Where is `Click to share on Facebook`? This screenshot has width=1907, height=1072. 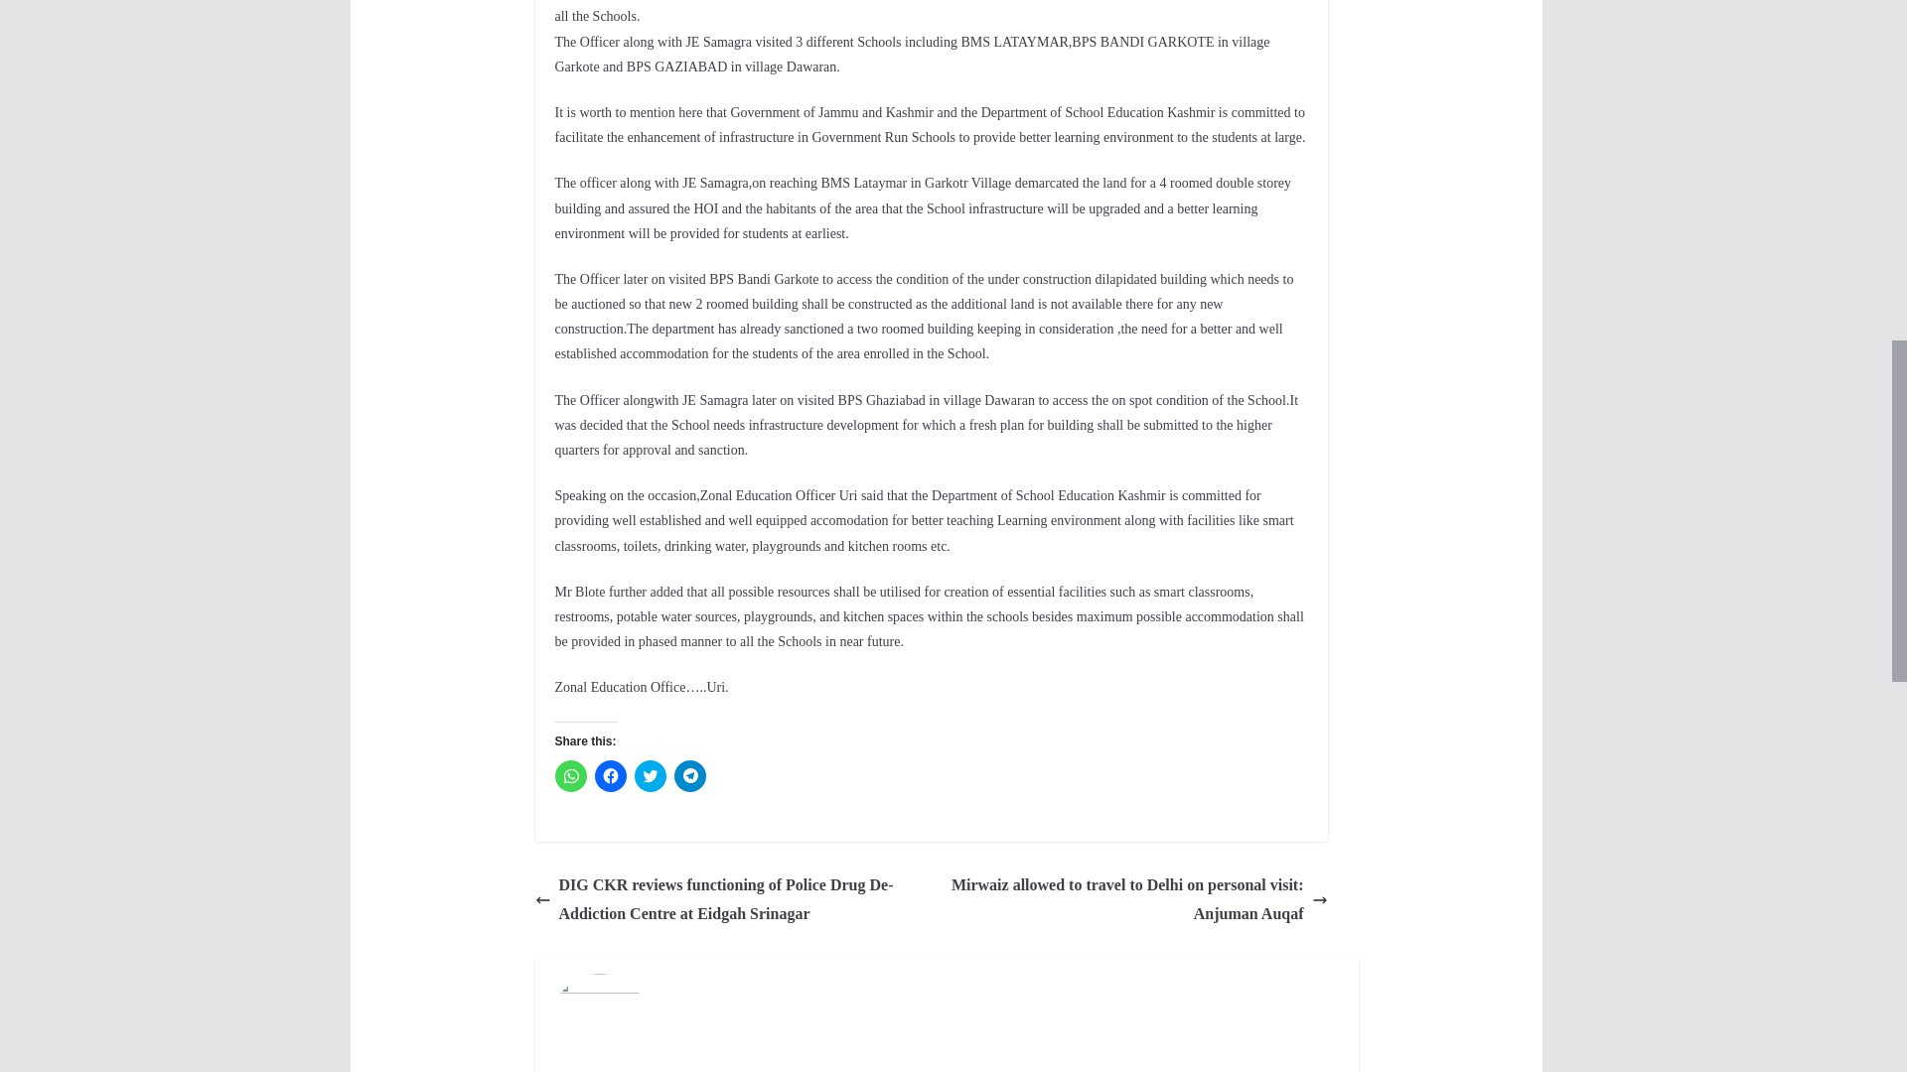 Click to share on Facebook is located at coordinates (609, 776).